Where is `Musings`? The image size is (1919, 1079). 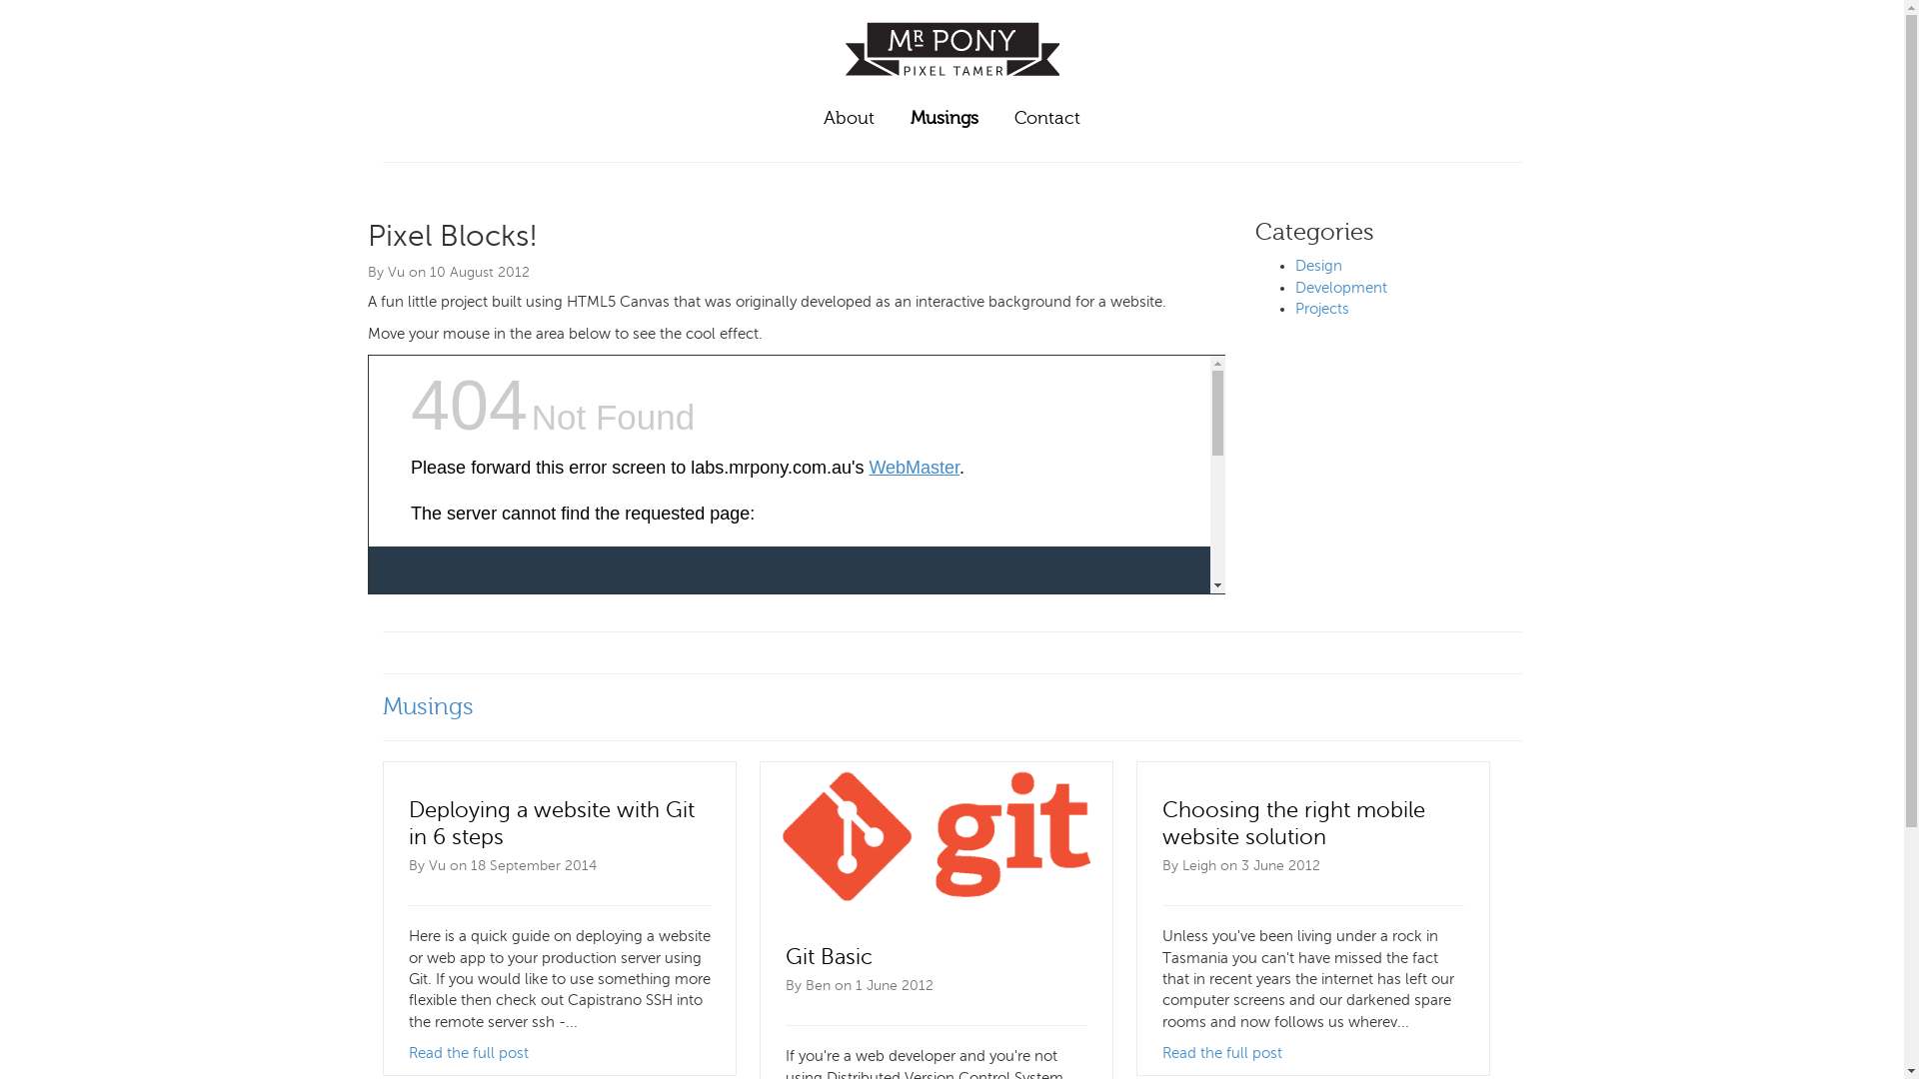
Musings is located at coordinates (945, 119).